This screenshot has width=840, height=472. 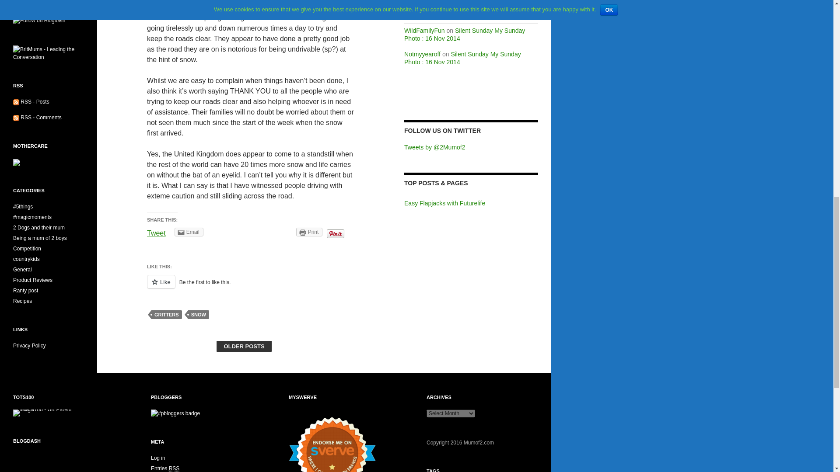 I want to click on Product Reviews, so click(x=32, y=280).